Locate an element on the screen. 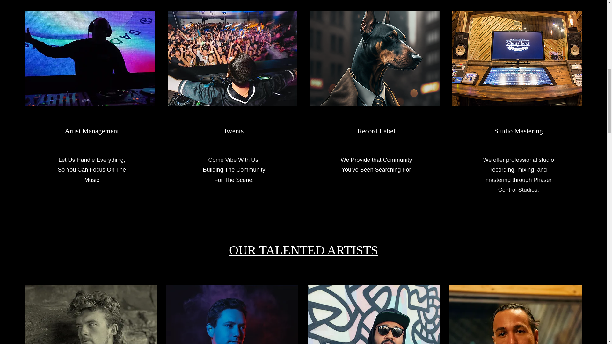 This screenshot has width=612, height=344. Studio Mastering is located at coordinates (519, 131).